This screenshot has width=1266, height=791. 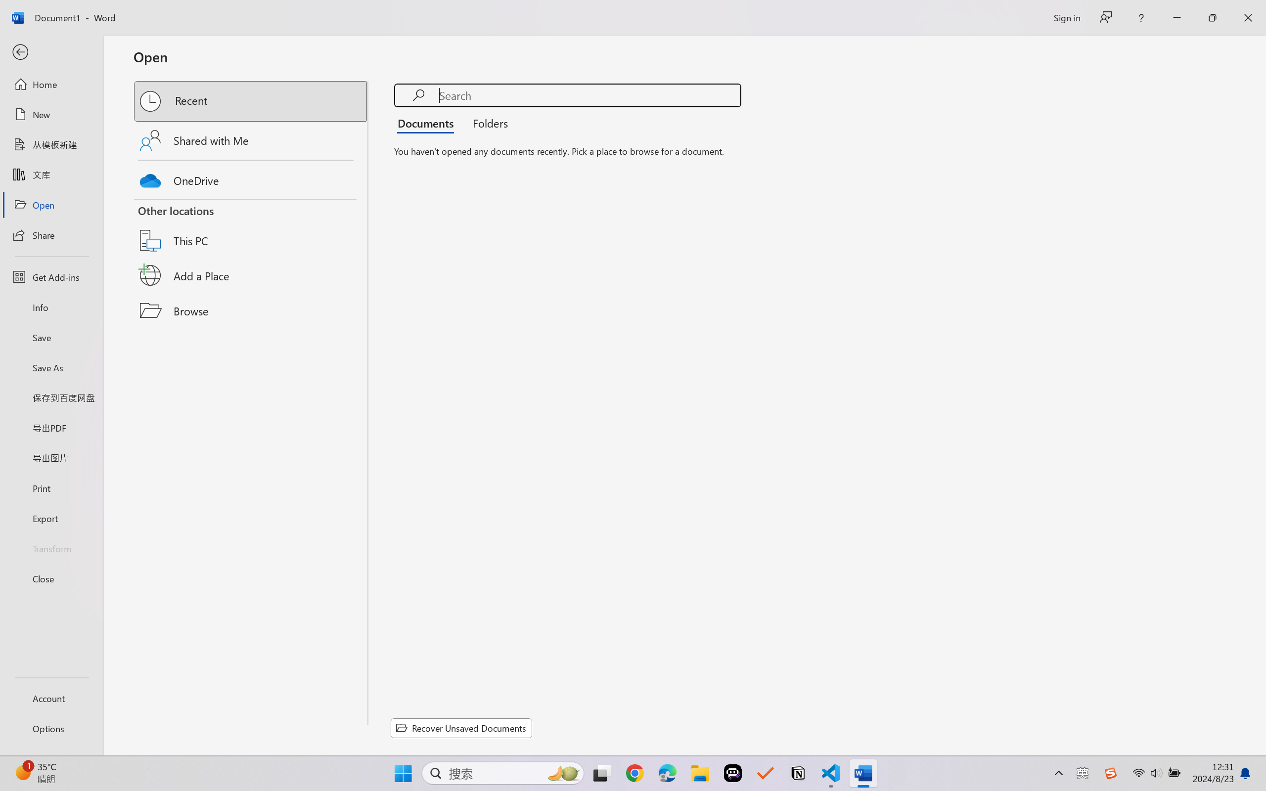 What do you see at coordinates (428, 123) in the screenshot?
I see `Documents` at bounding box center [428, 123].